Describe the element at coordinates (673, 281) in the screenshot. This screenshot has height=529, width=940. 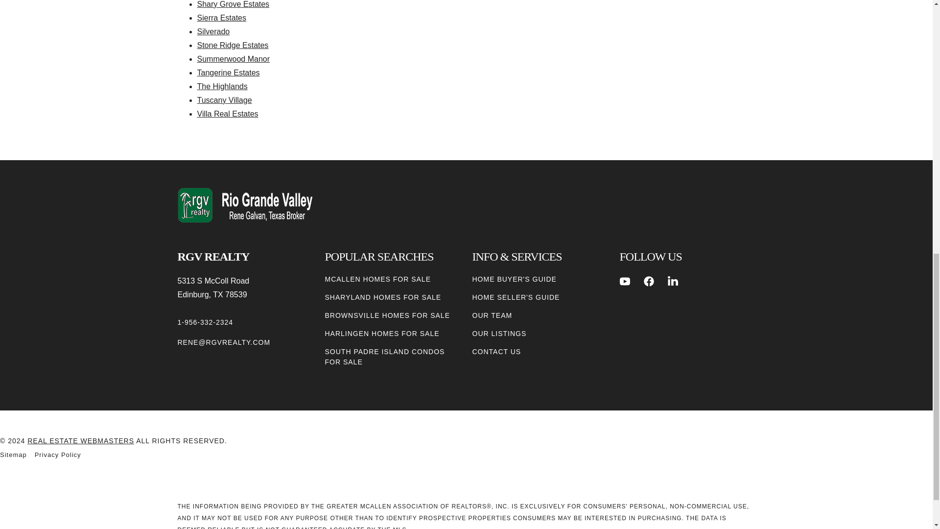
I see `LINKEDIN` at that location.